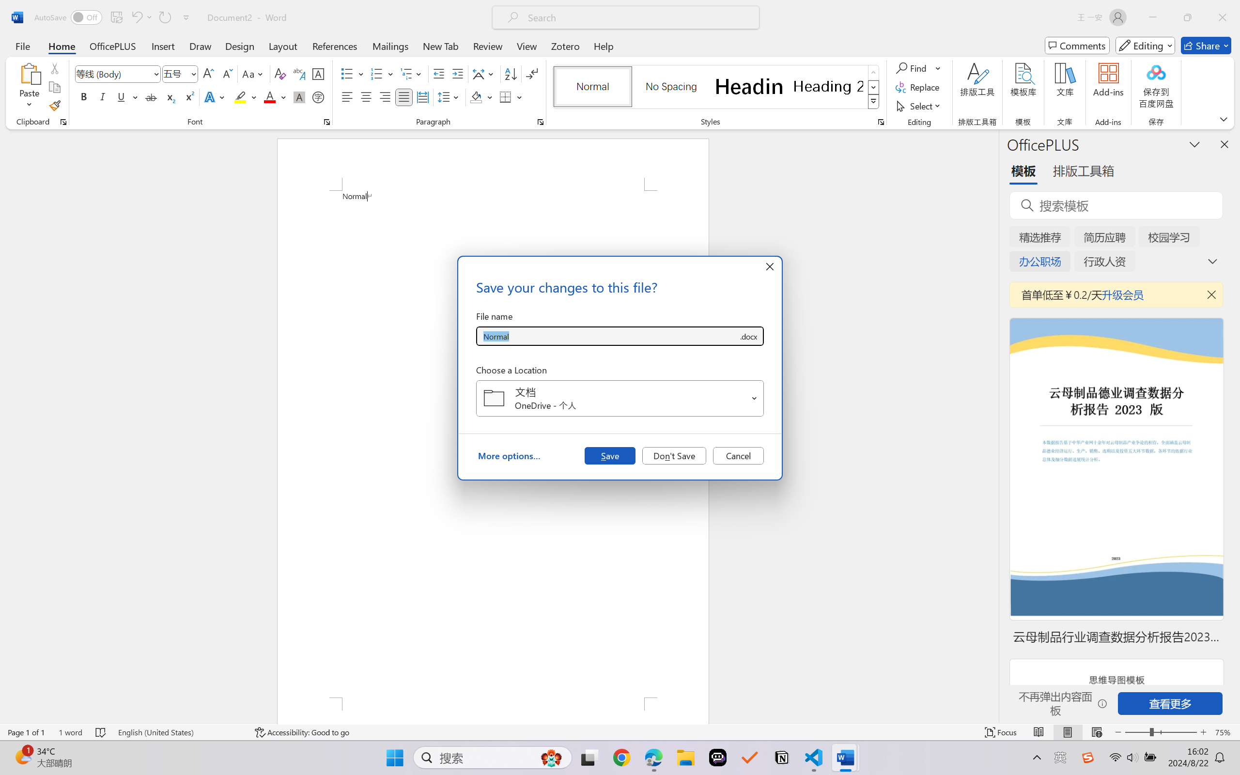  What do you see at coordinates (422, 97) in the screenshot?
I see `Distributed` at bounding box center [422, 97].